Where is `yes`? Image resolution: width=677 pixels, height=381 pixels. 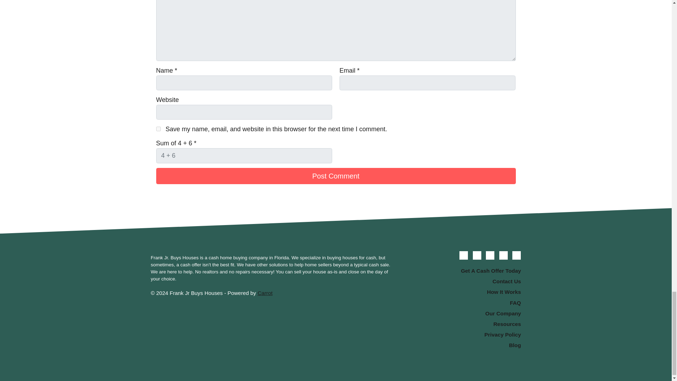 yes is located at coordinates (158, 128).